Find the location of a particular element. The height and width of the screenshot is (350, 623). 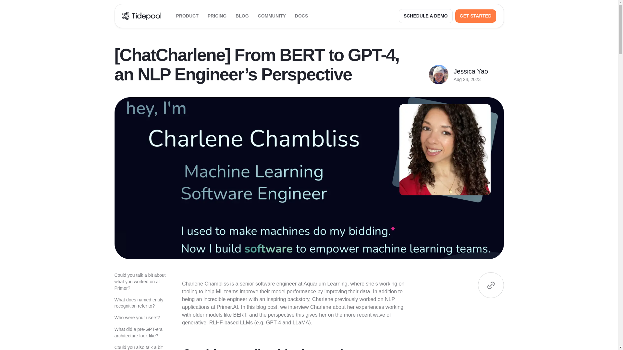

BLOG is located at coordinates (242, 16).